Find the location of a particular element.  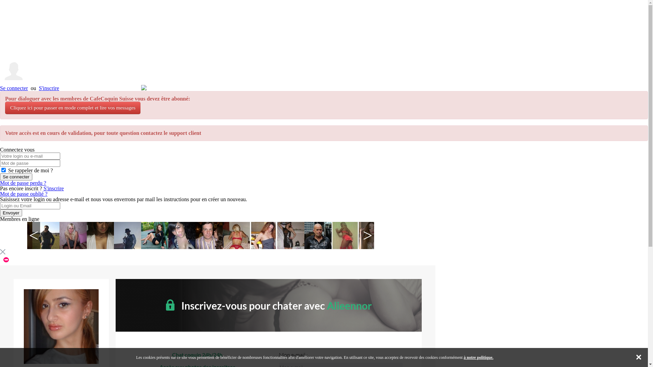

Se connecter is located at coordinates (14, 88).